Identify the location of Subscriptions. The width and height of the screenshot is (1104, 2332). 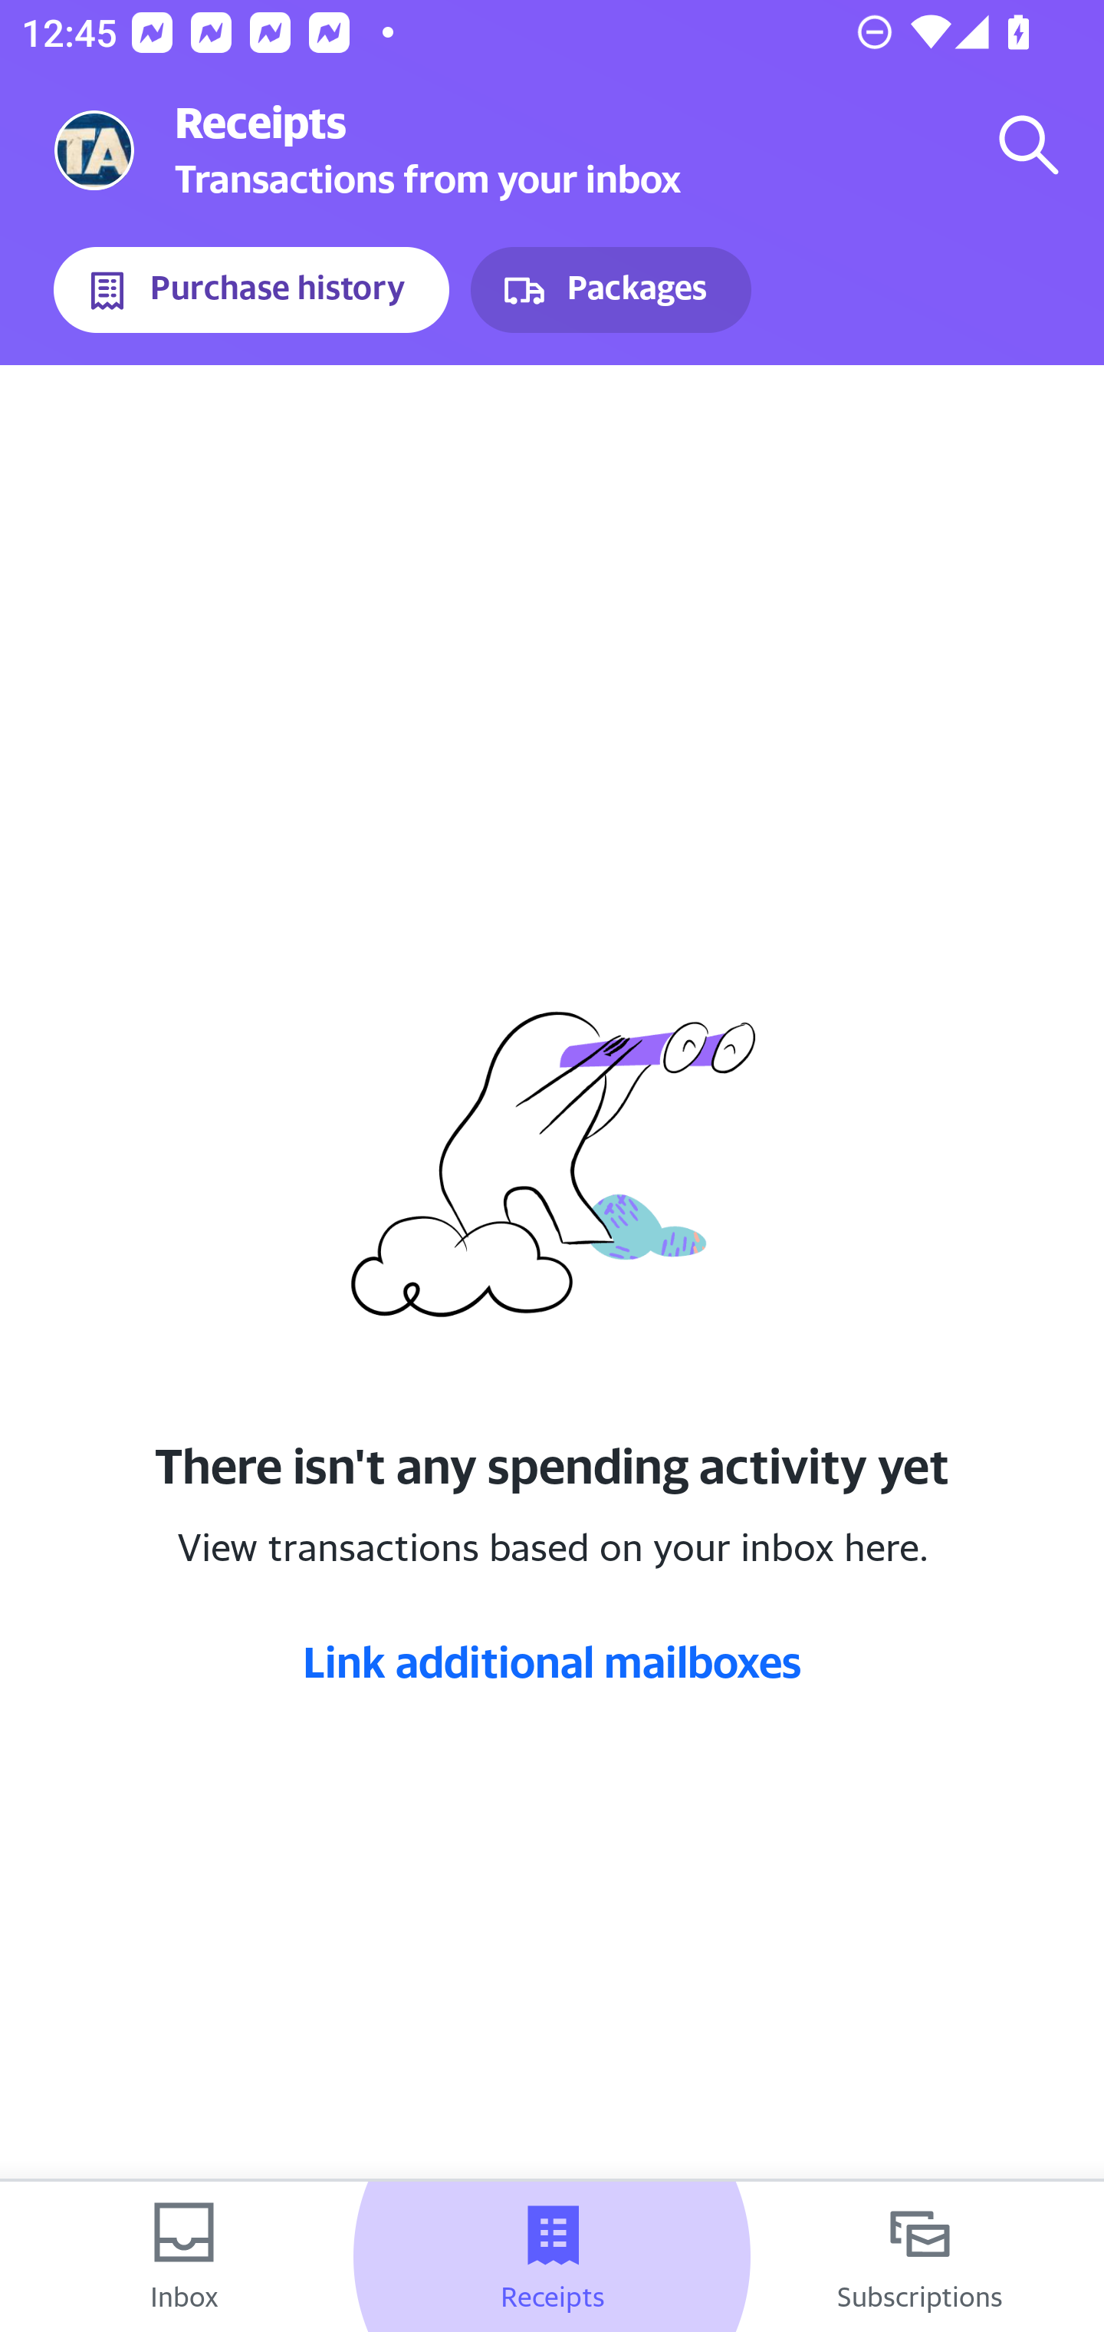
(920, 2257).